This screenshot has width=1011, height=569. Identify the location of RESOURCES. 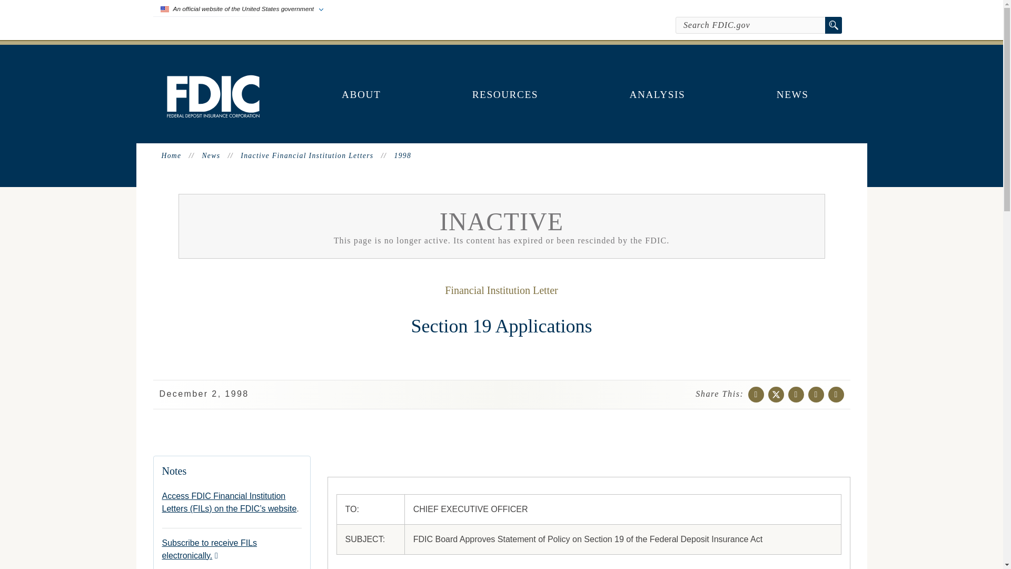
(506, 95).